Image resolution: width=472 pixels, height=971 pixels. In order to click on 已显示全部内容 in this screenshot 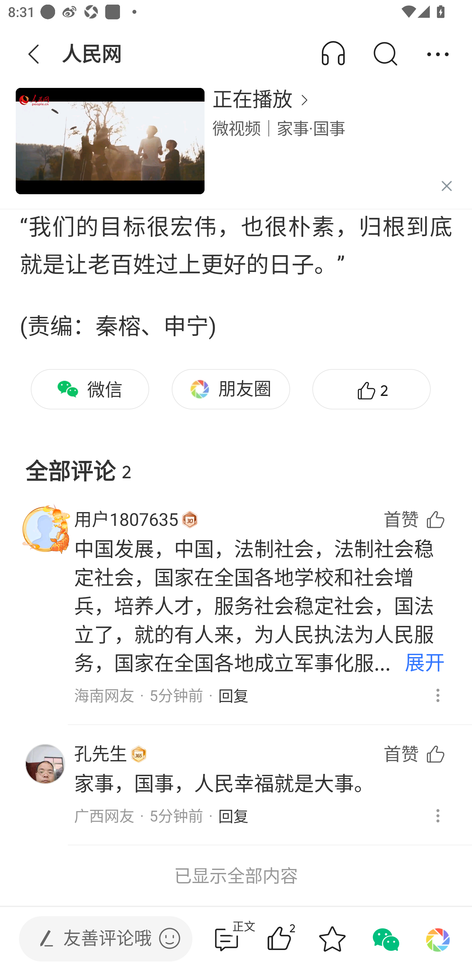, I will do `click(236, 876)`.